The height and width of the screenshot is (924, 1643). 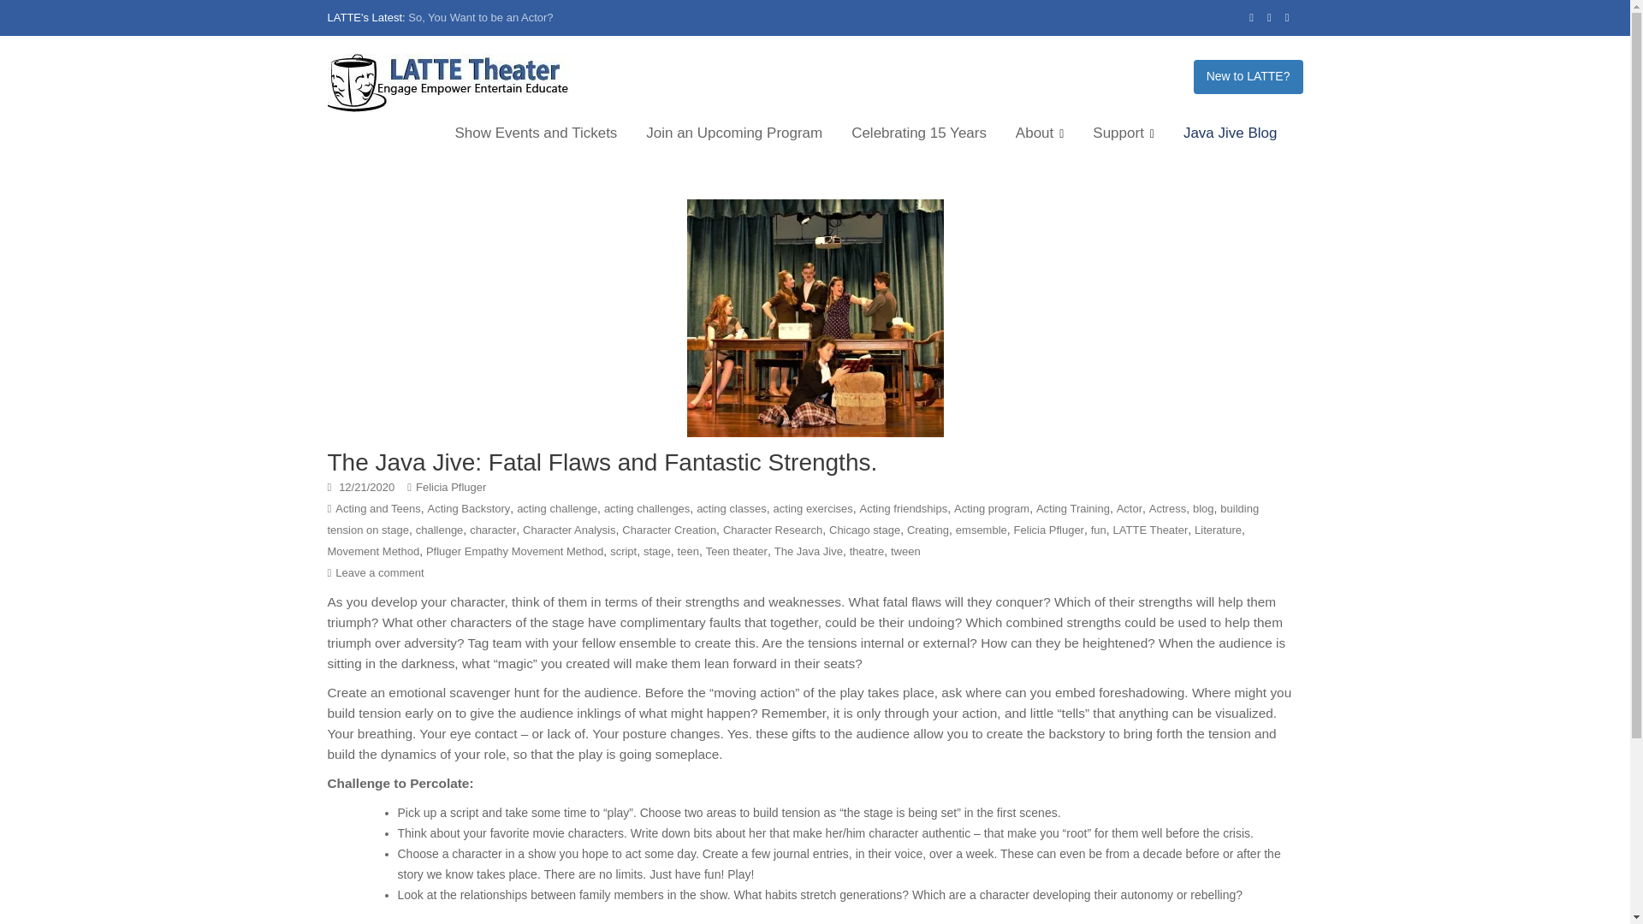 I want to click on New to LATTE?, so click(x=1248, y=77).